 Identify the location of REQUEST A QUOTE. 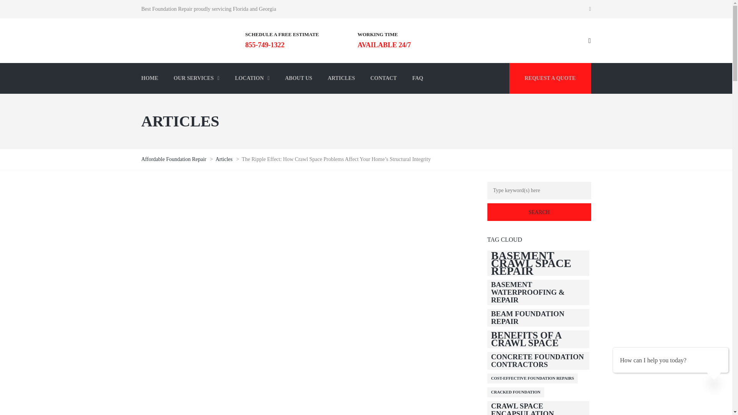
(550, 78).